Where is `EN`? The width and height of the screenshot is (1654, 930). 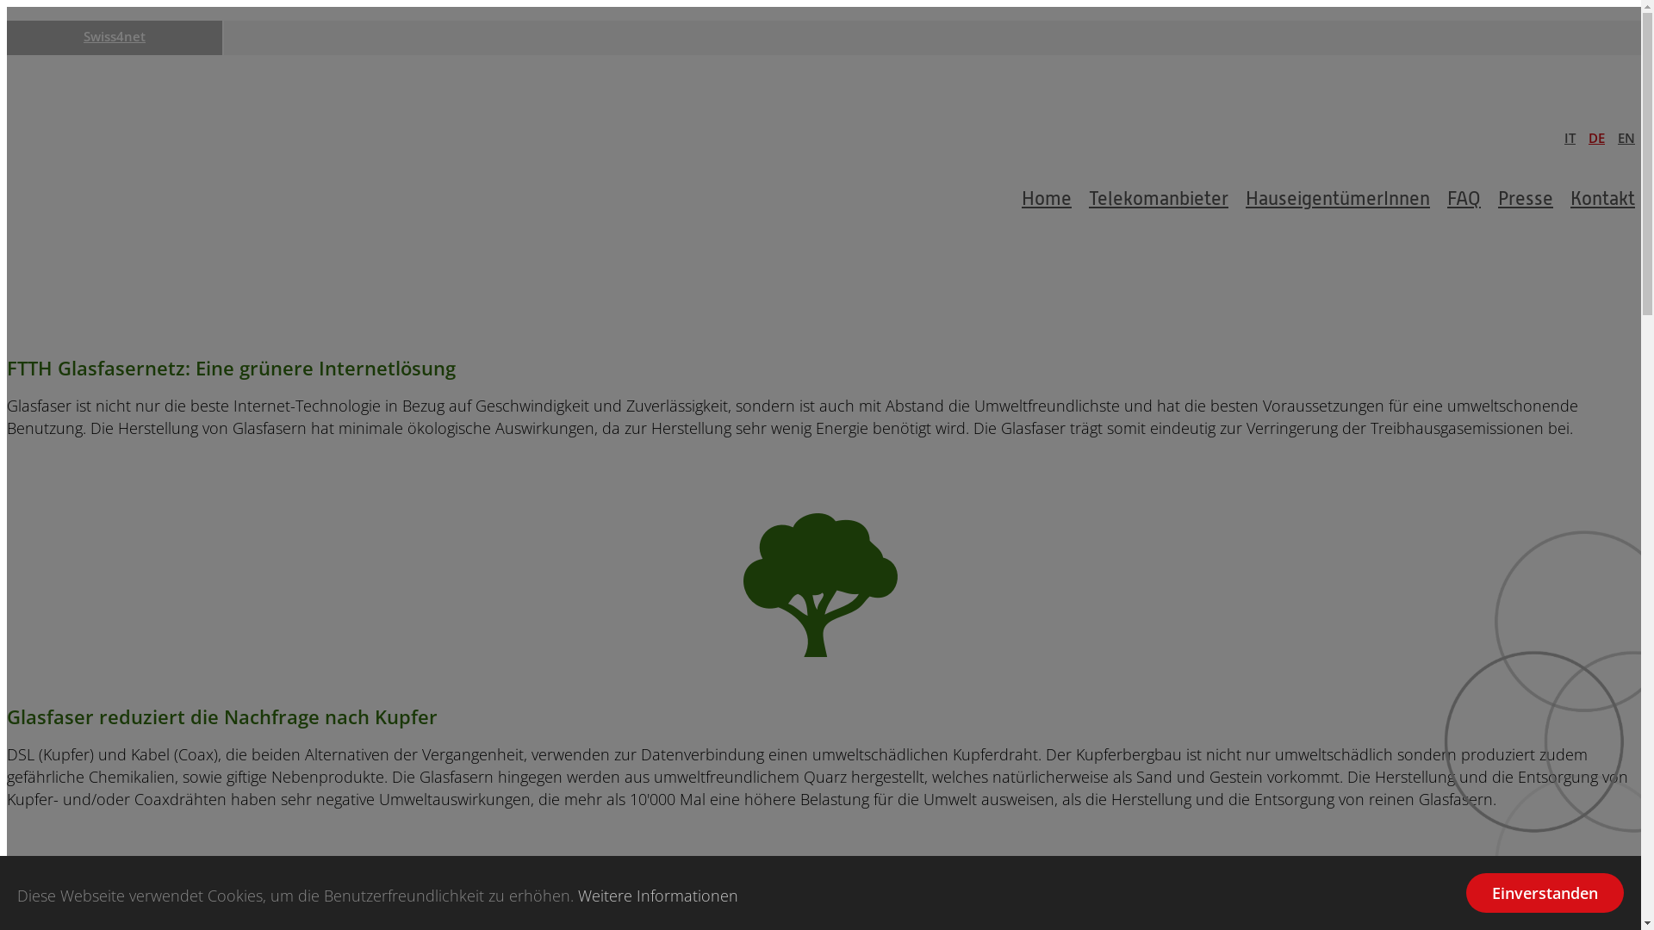
EN is located at coordinates (1626, 138).